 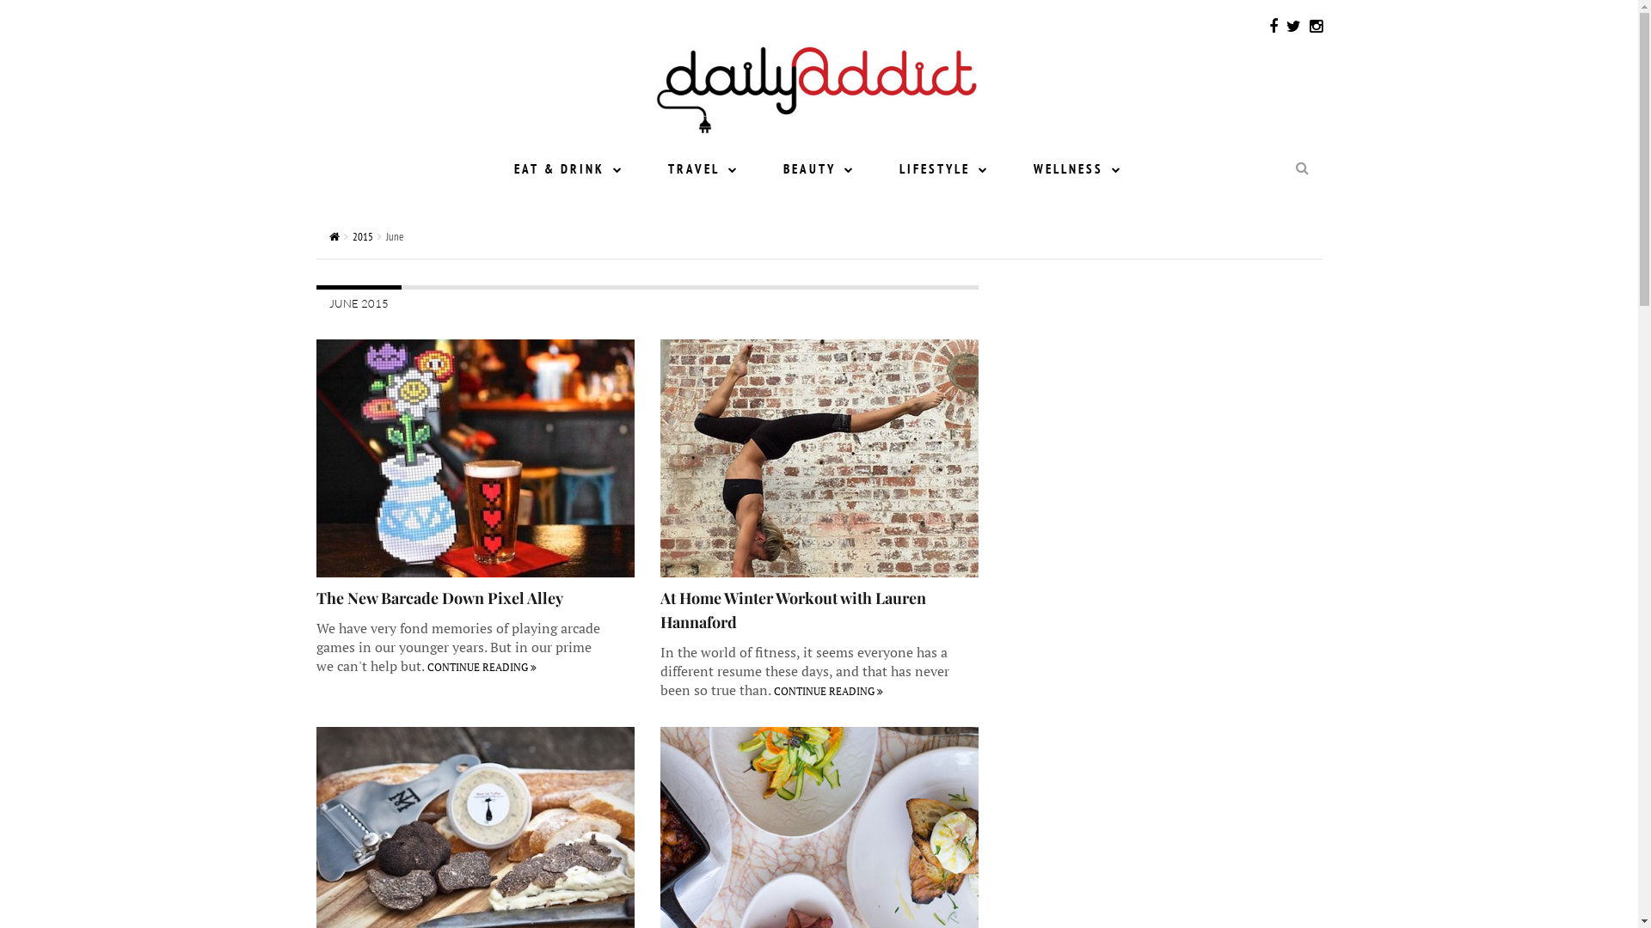 What do you see at coordinates (703, 168) in the screenshot?
I see `TRAVEL` at bounding box center [703, 168].